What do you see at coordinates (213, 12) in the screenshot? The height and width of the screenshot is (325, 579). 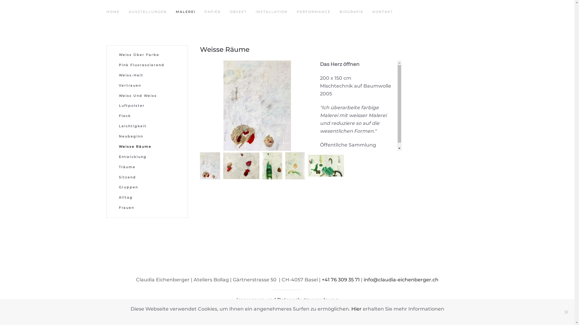 I see `PAPIER` at bounding box center [213, 12].